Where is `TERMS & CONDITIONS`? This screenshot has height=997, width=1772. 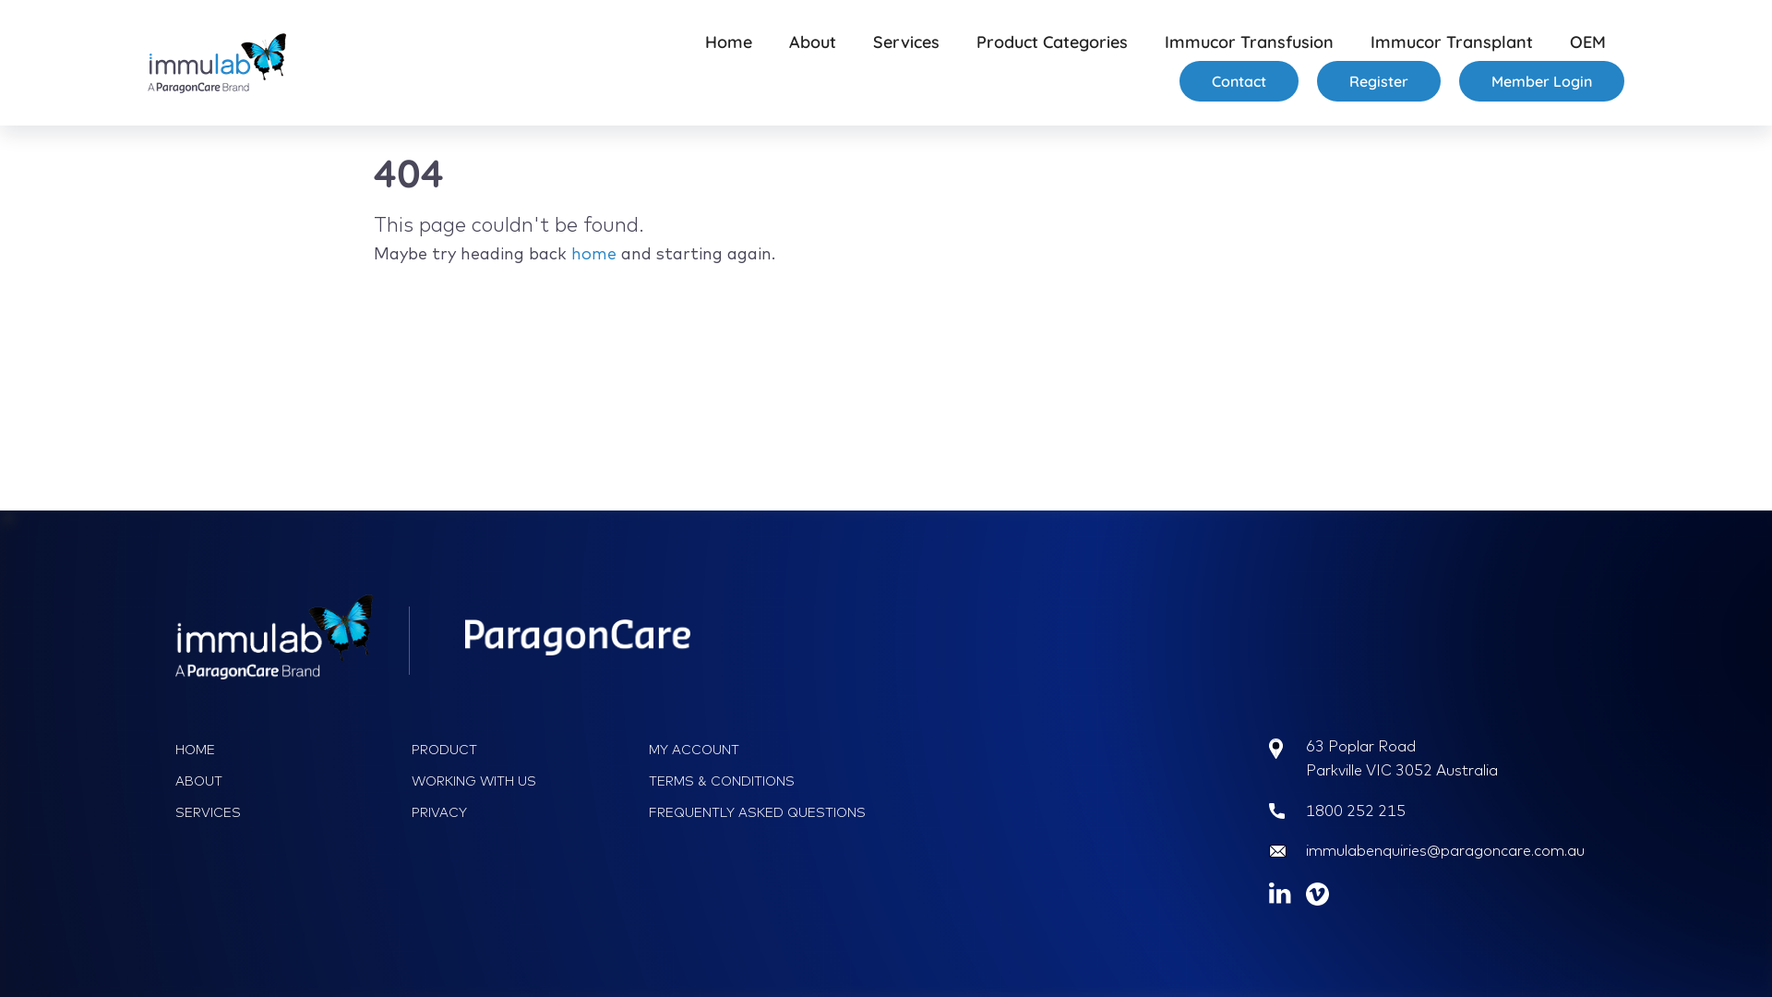
TERMS & CONDITIONS is located at coordinates (760, 781).